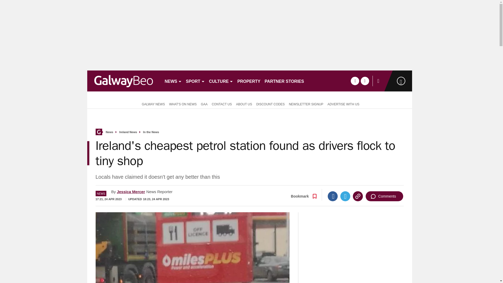 Image resolution: width=503 pixels, height=283 pixels. What do you see at coordinates (285, 81) in the screenshot?
I see `PARTNER STORIES` at bounding box center [285, 81].